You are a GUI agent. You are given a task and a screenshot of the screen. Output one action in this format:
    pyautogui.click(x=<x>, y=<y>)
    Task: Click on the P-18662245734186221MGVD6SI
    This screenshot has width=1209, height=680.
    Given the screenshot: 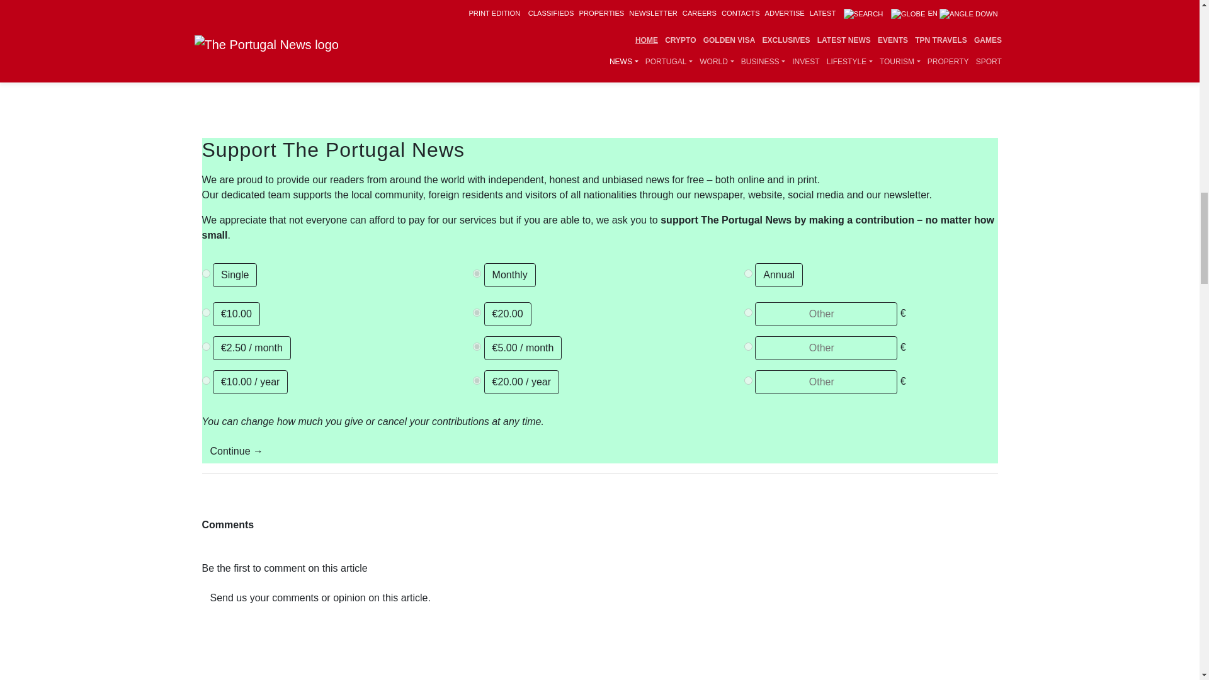 What is the action you would take?
    pyautogui.click(x=748, y=273)
    